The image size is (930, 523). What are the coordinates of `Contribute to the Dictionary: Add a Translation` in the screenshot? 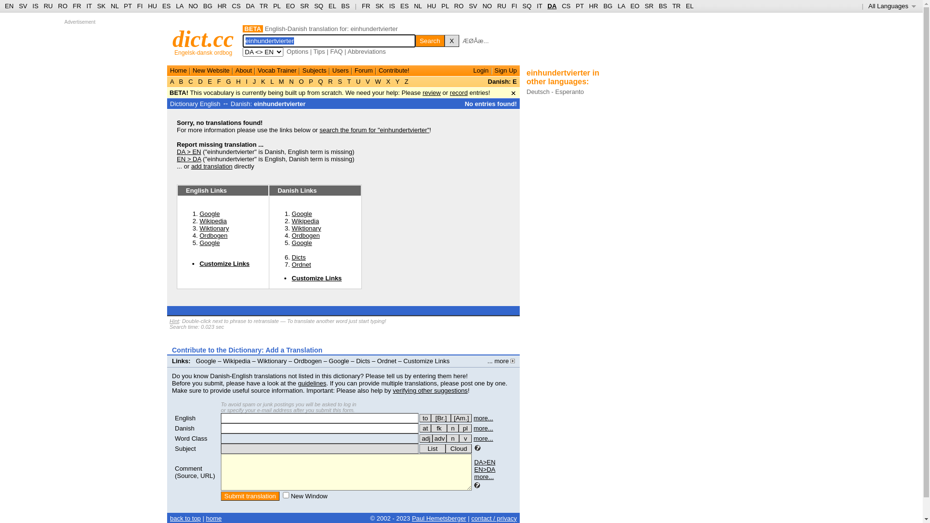 It's located at (247, 350).